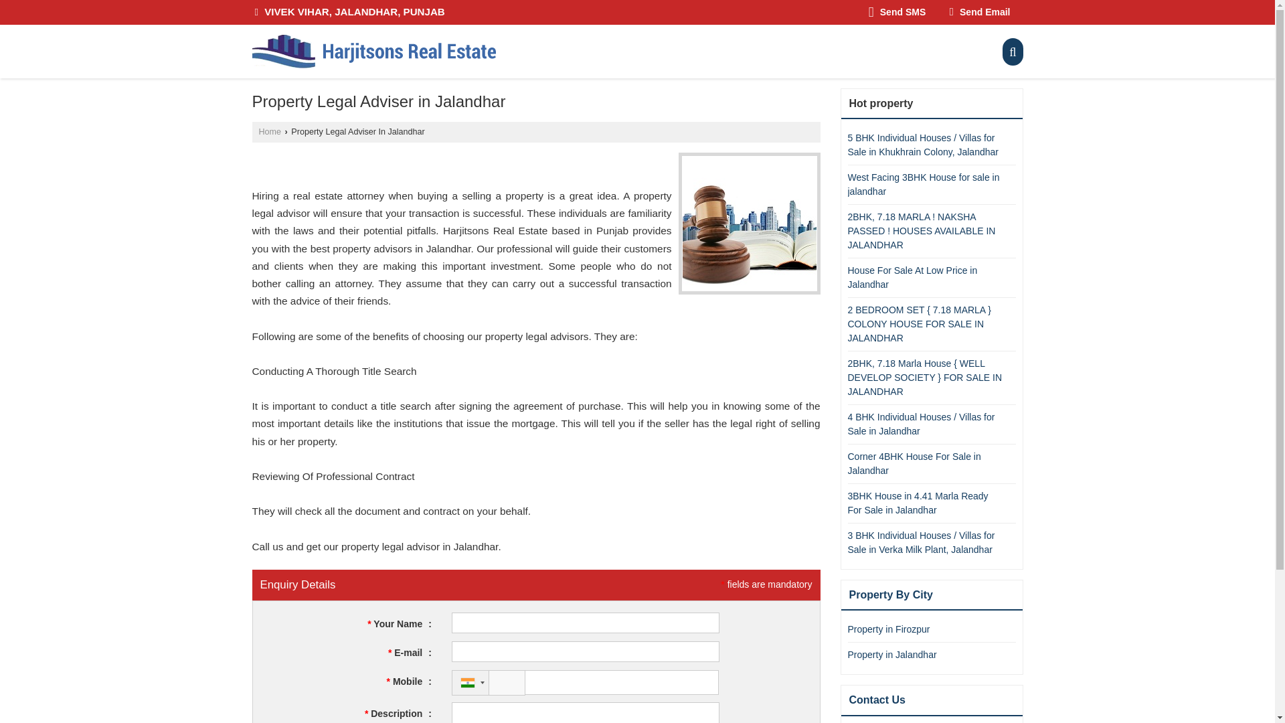 Image resolution: width=1285 pixels, height=723 pixels. What do you see at coordinates (897, 12) in the screenshot?
I see `Send SMS` at bounding box center [897, 12].